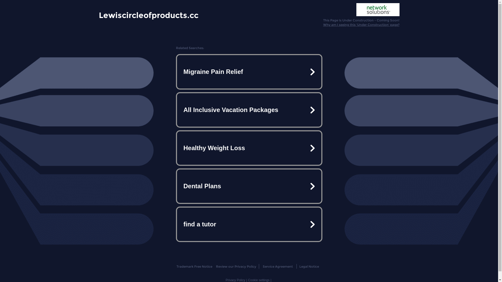 The height and width of the screenshot is (282, 502). Describe the element at coordinates (249, 186) in the screenshot. I see `Dental Plans` at that location.